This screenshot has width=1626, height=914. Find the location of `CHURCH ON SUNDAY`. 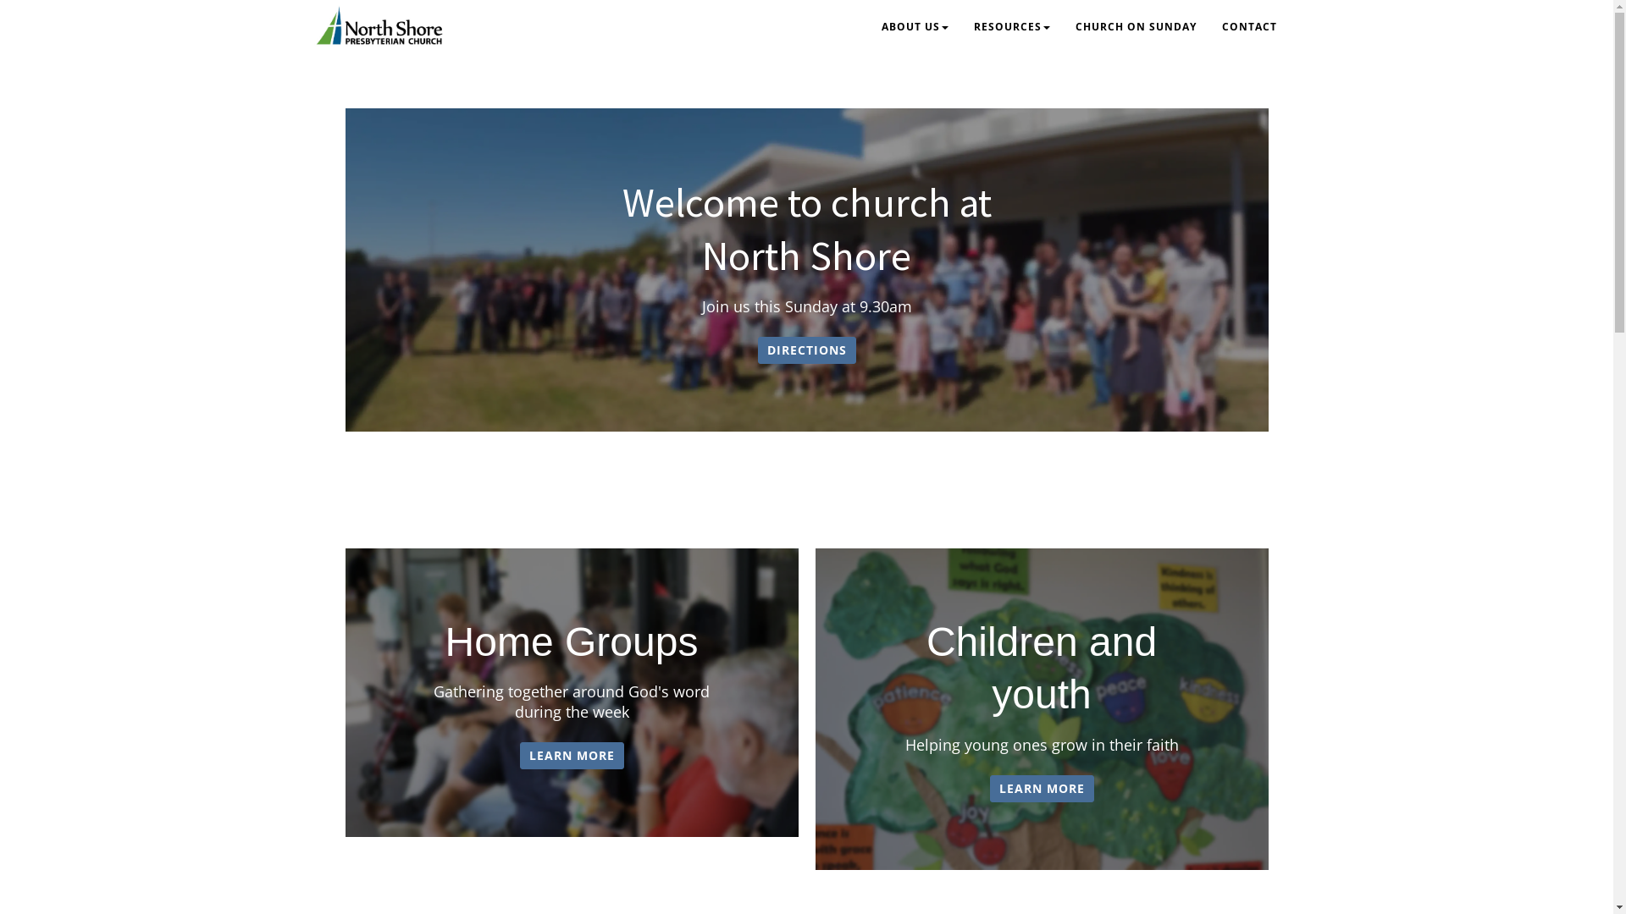

CHURCH ON SUNDAY is located at coordinates (1135, 28).